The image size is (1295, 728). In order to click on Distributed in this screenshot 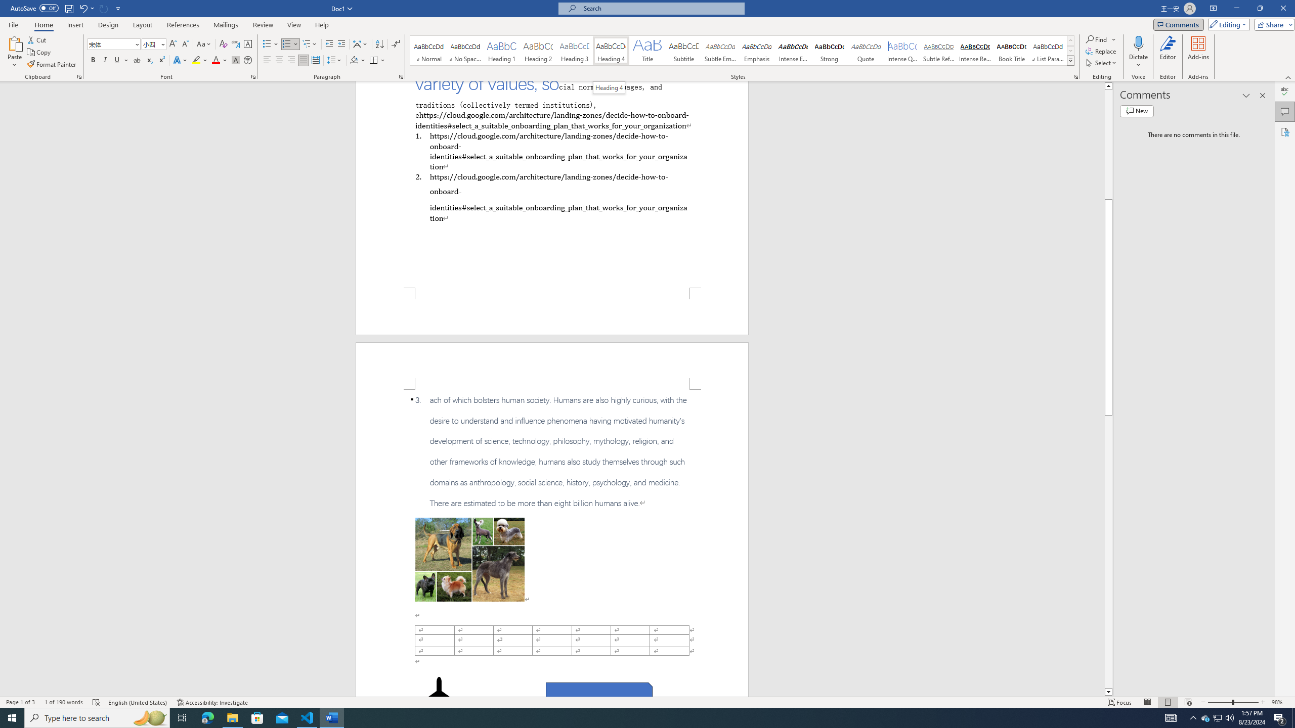, I will do `click(315, 61)`.